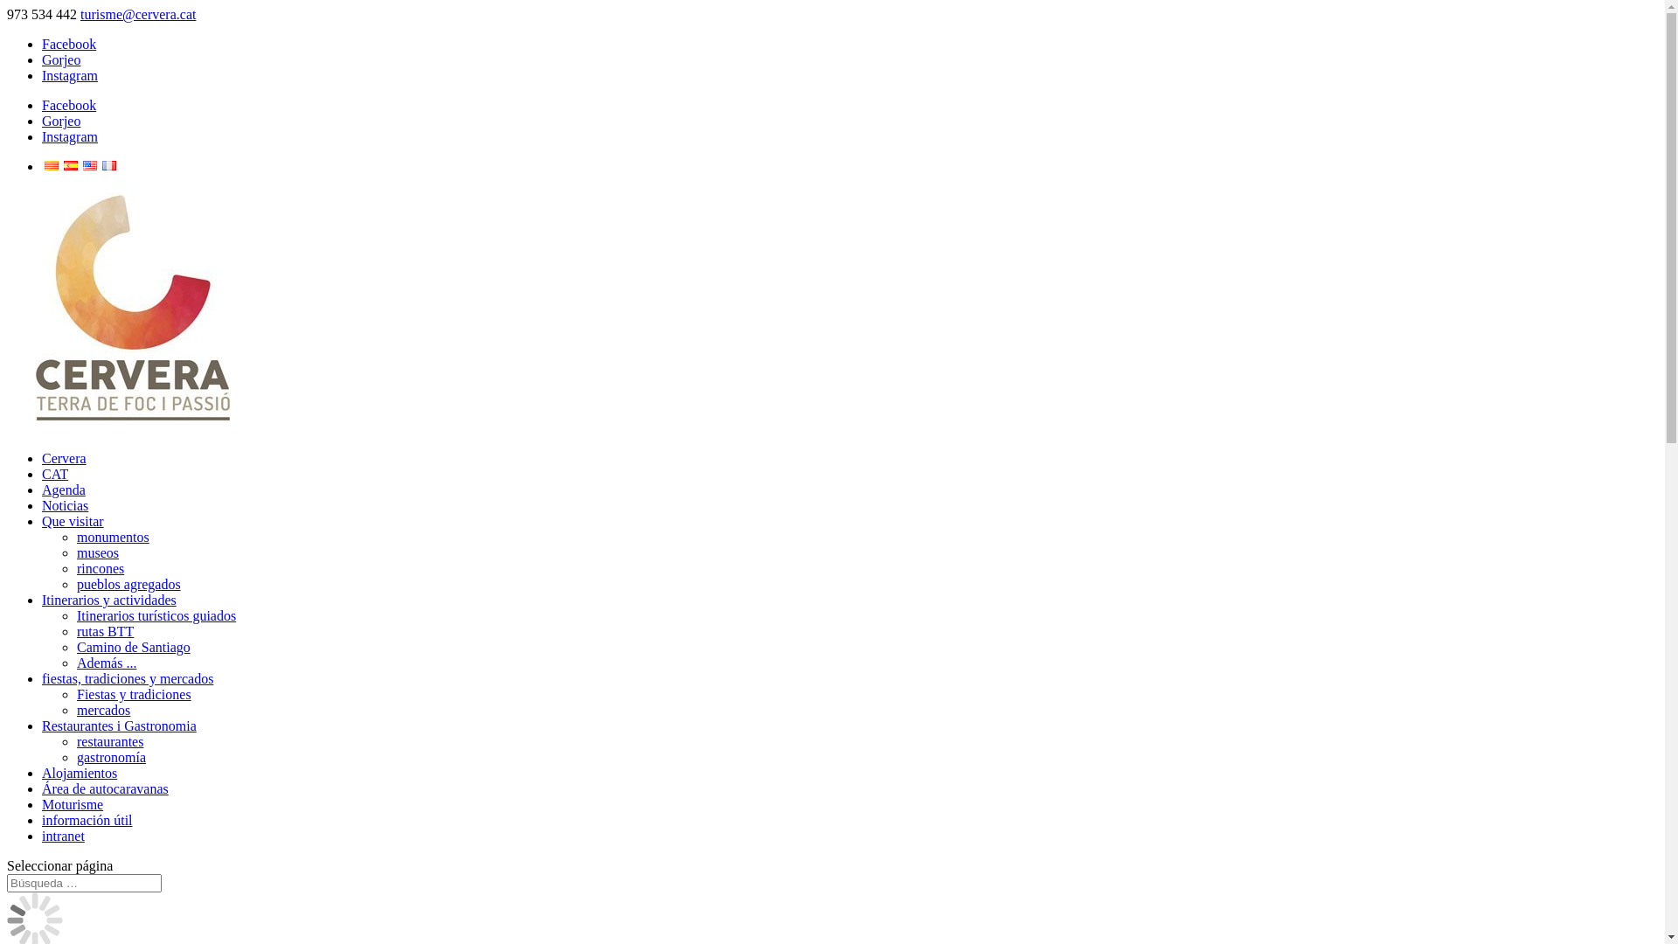 This screenshot has width=1678, height=944. I want to click on Camino de Santiago, so click(134, 647).